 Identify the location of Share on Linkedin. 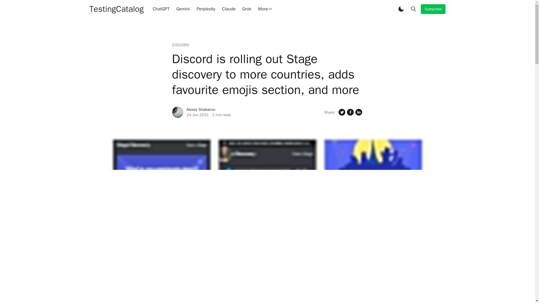
(358, 112).